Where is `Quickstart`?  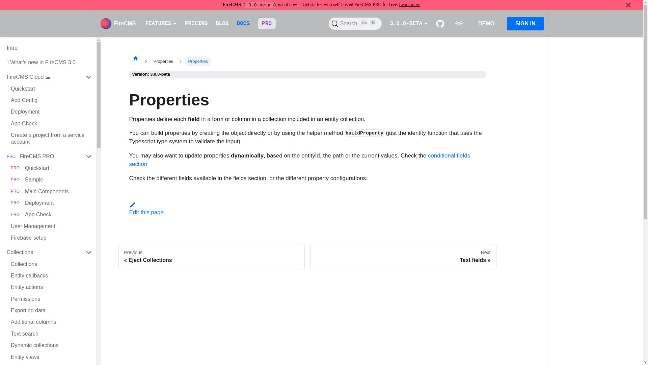
Quickstart is located at coordinates (51, 89).